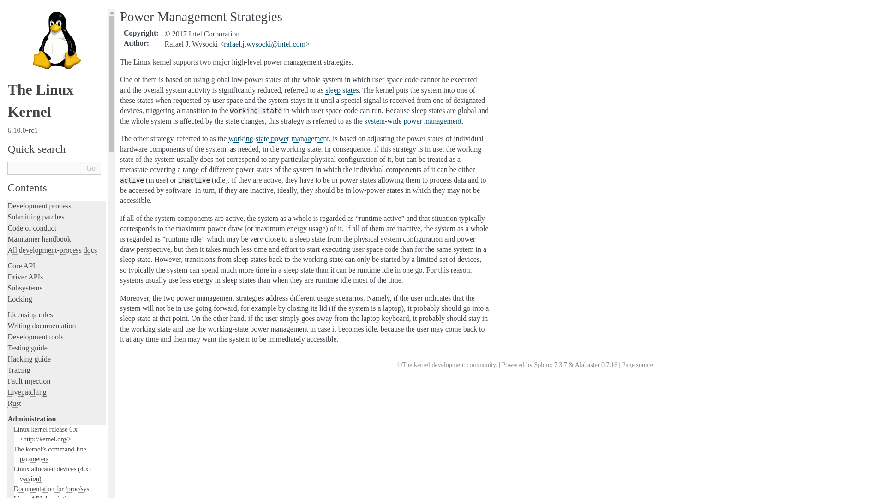 The image size is (886, 498). I want to click on Subsystems, so click(25, 288).